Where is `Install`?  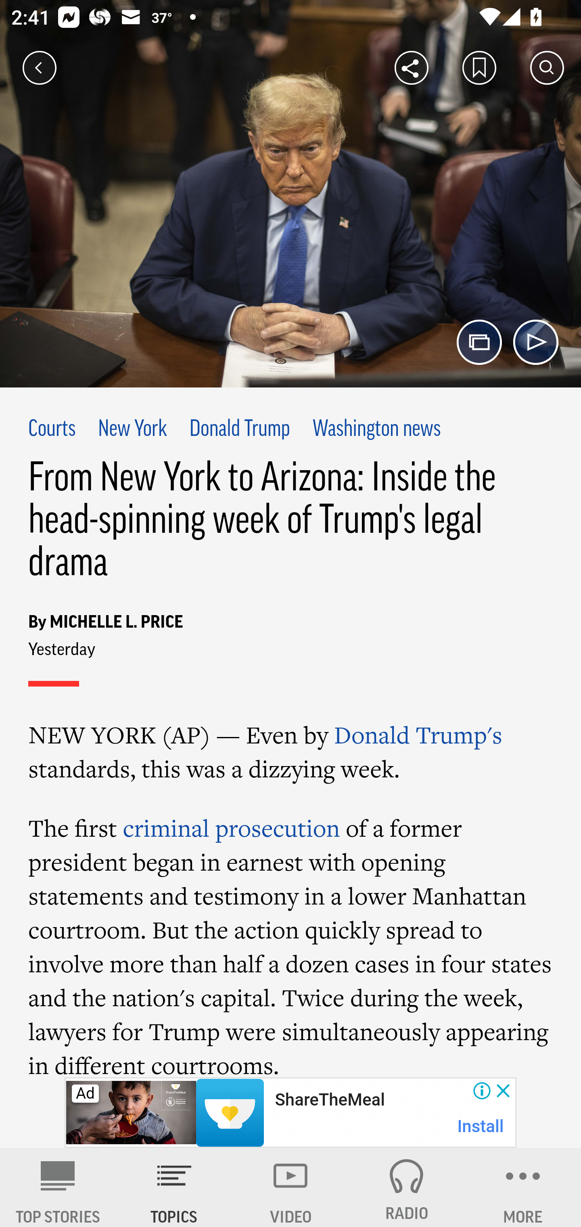 Install is located at coordinates (481, 1126).